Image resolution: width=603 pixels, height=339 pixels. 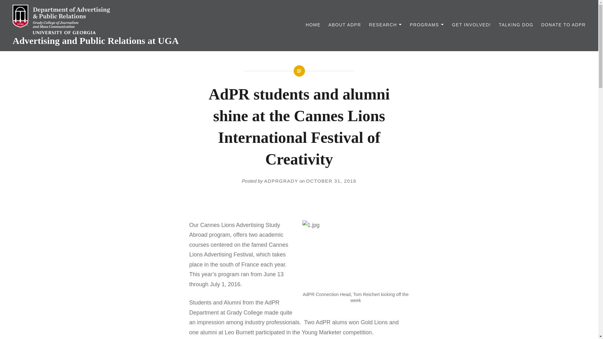 What do you see at coordinates (471, 25) in the screenshot?
I see `GET INVOLVED!` at bounding box center [471, 25].